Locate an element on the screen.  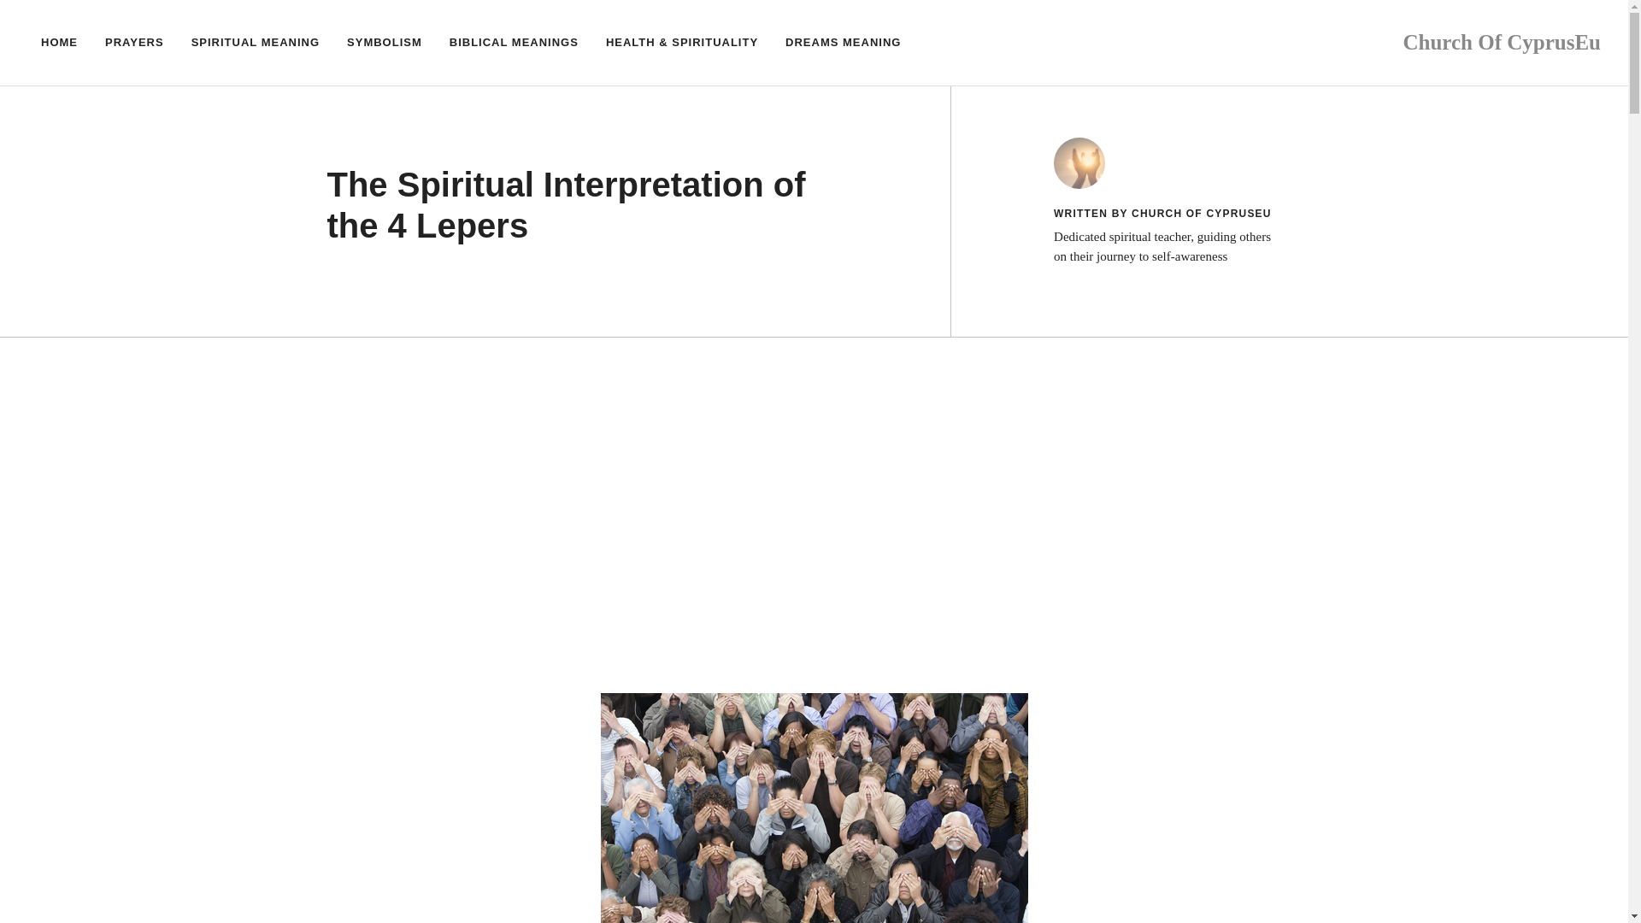
PRAYERS is located at coordinates (134, 43).